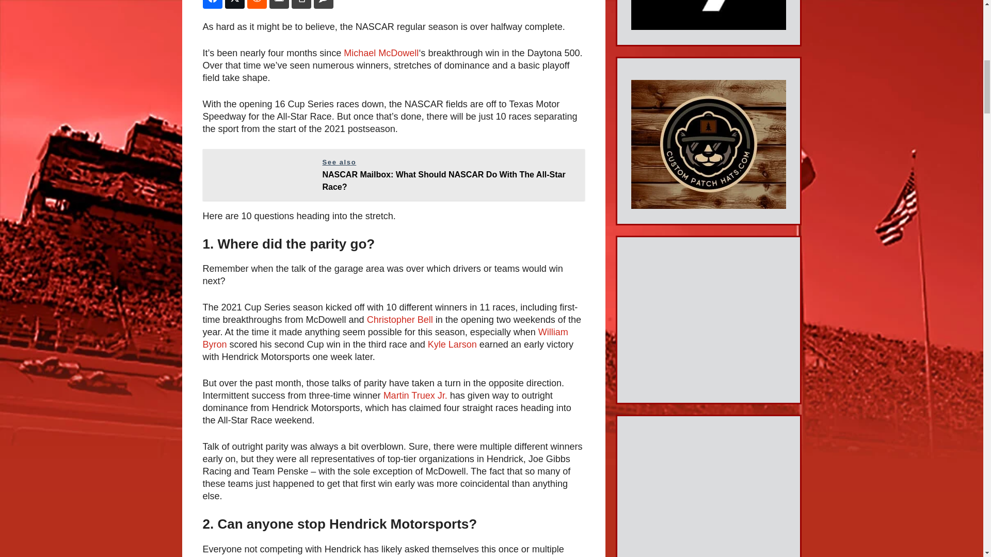 This screenshot has width=991, height=557. Describe the element at coordinates (212, 4) in the screenshot. I see `Share on Facebook` at that location.